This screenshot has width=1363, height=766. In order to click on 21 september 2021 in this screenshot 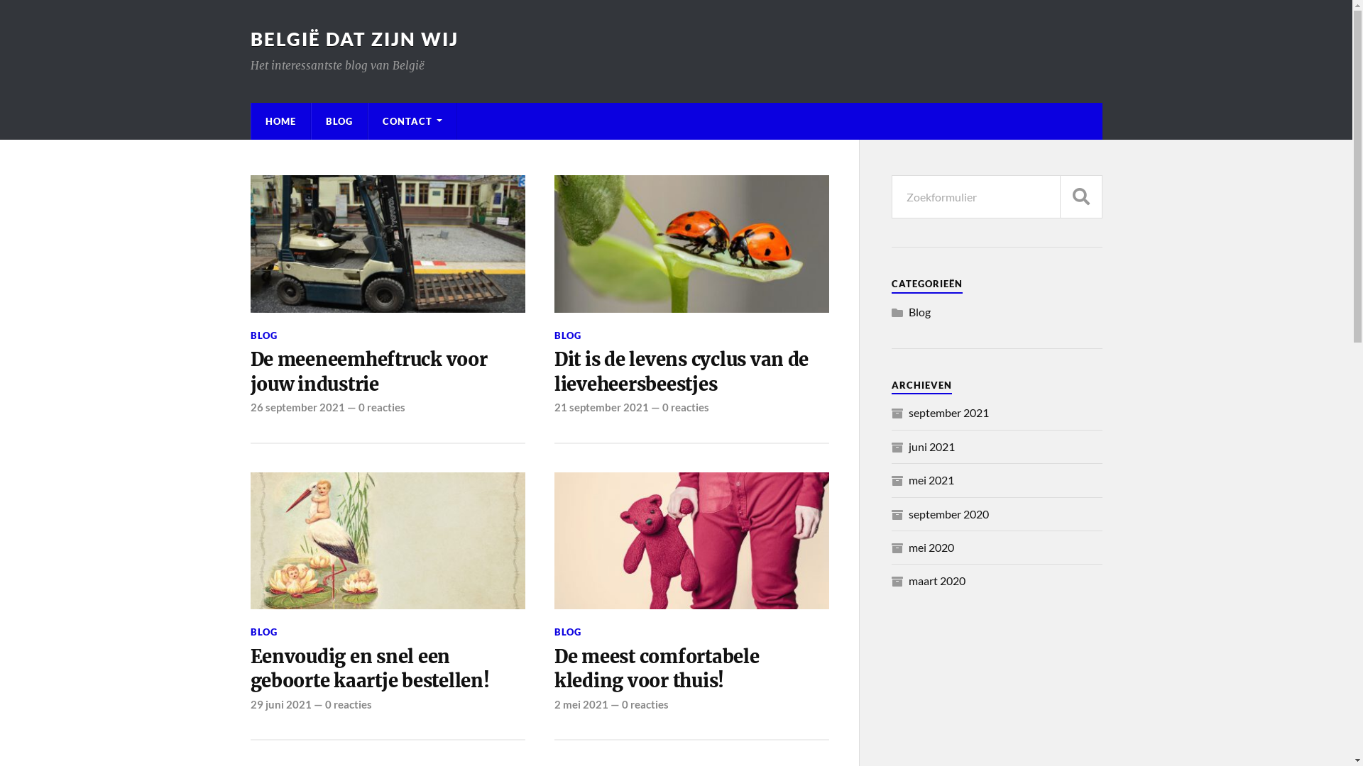, I will do `click(602, 407)`.